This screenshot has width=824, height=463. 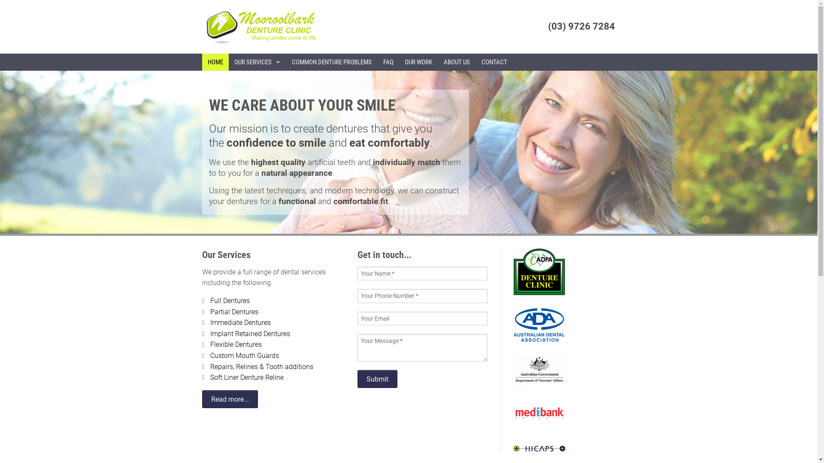 I want to click on Soft Liner Denture Reline, so click(x=247, y=377).